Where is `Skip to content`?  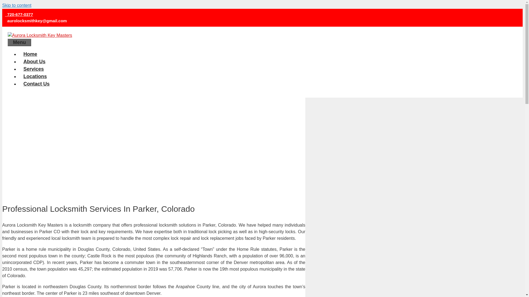
Skip to content is located at coordinates (17, 5).